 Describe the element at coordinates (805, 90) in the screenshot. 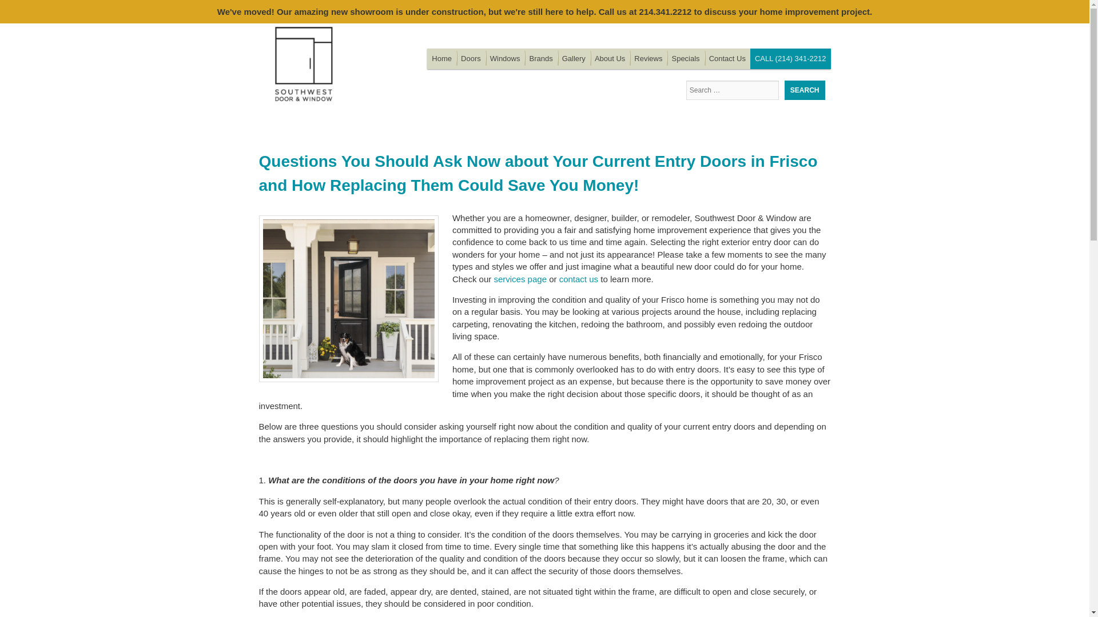

I see `Search` at that location.